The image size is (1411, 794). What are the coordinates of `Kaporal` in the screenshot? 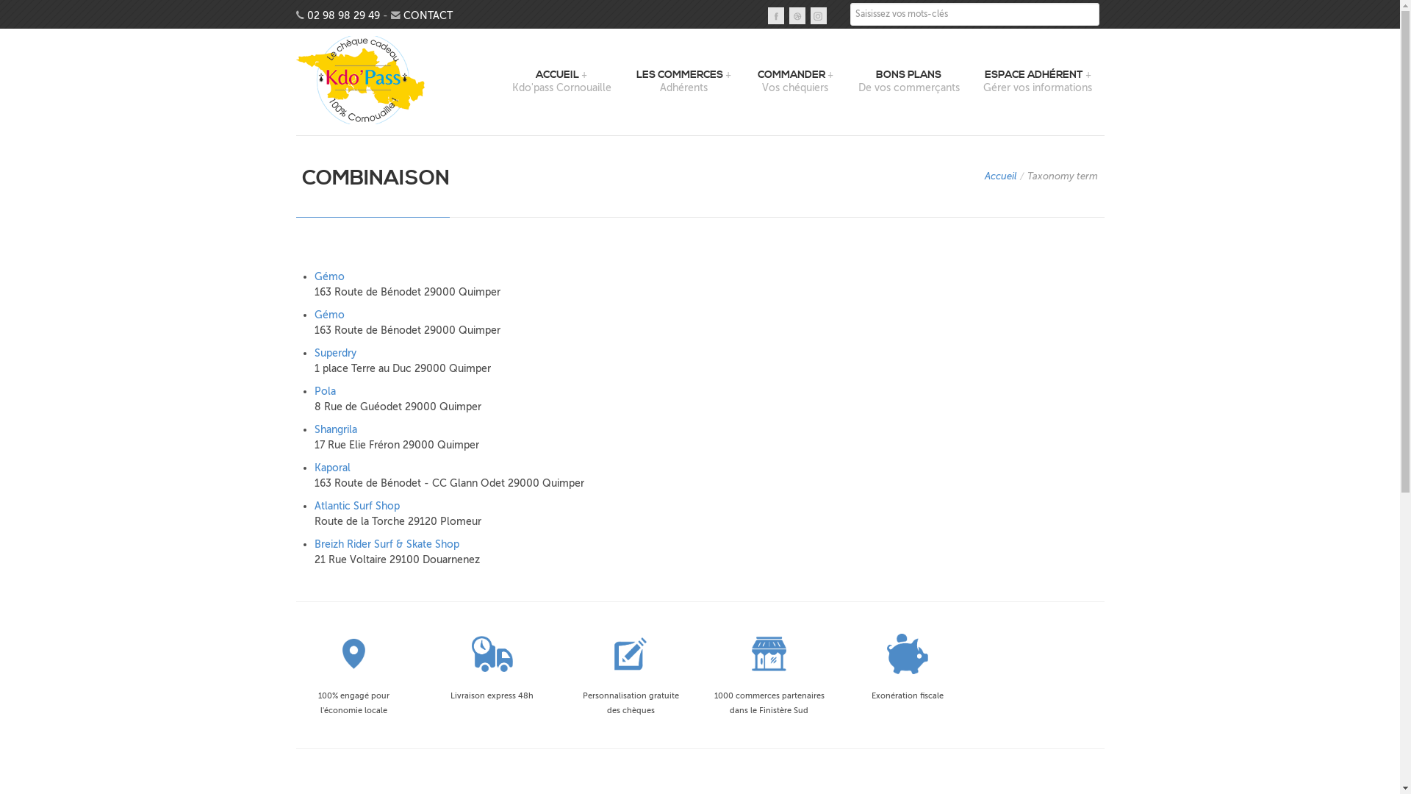 It's located at (332, 468).